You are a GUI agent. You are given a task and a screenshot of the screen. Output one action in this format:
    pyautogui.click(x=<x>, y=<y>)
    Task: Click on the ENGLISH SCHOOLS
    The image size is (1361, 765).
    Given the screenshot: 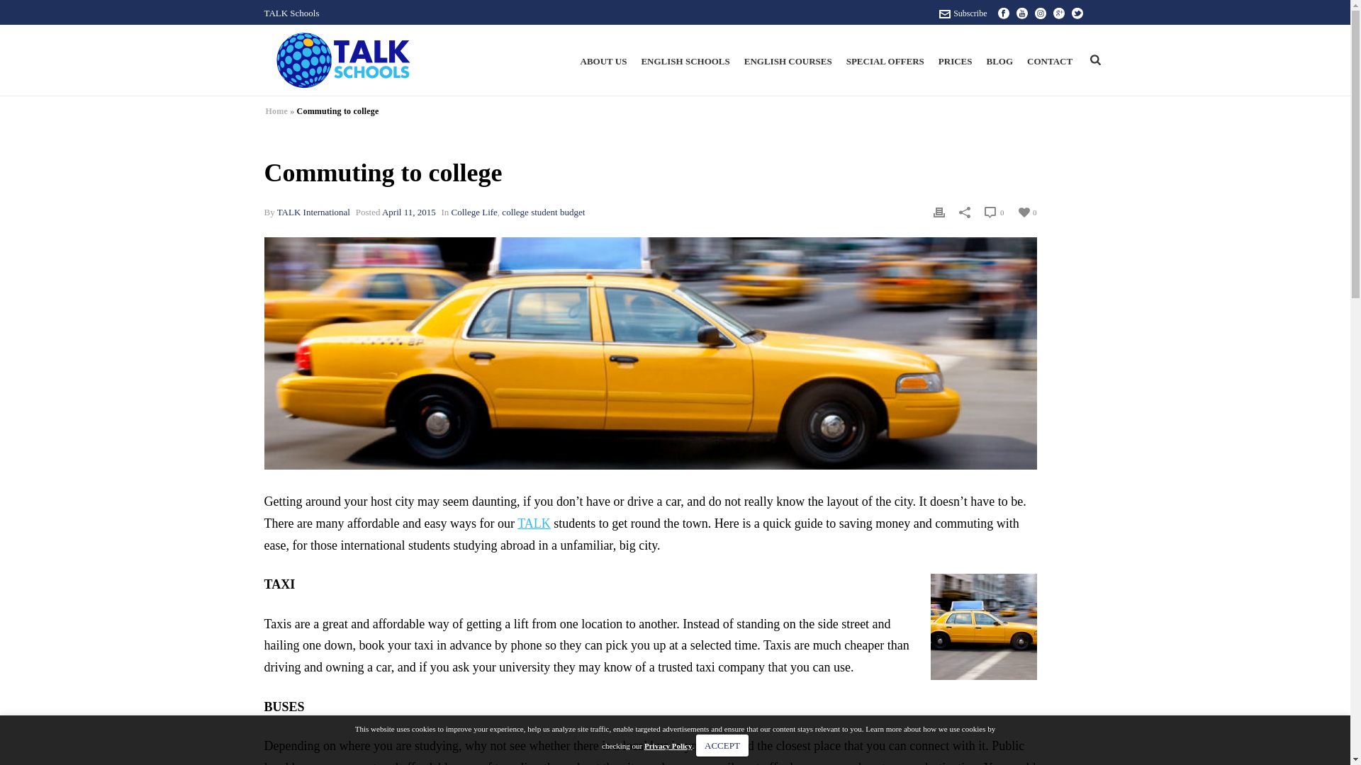 What is the action you would take?
    pyautogui.click(x=685, y=59)
    